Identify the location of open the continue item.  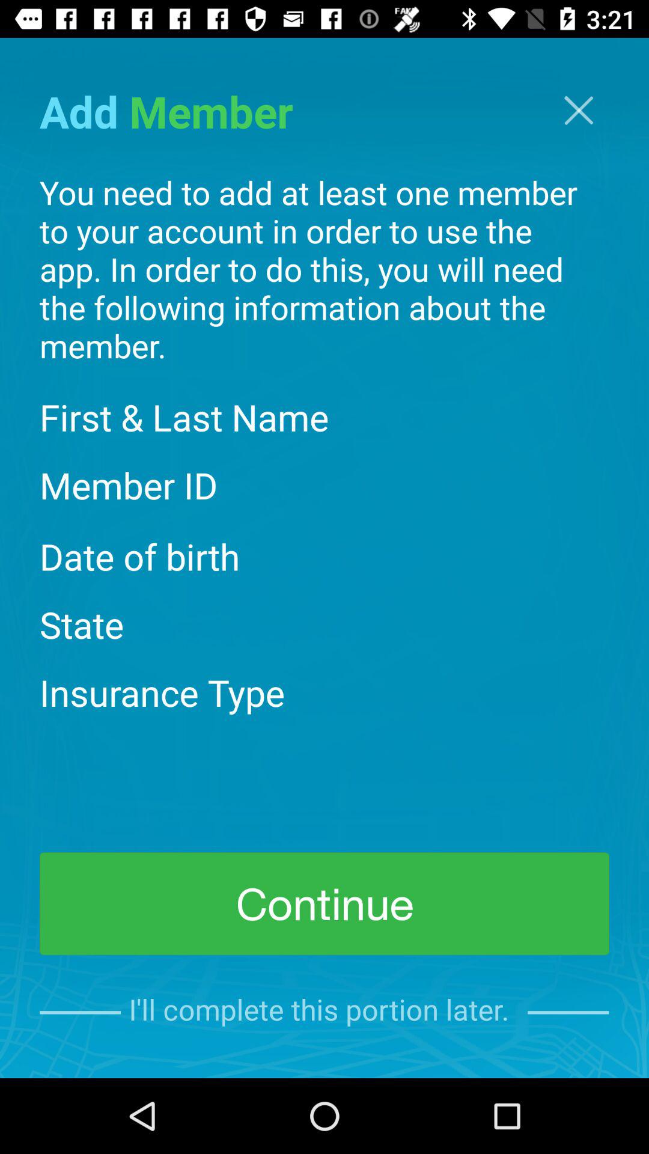
(324, 904).